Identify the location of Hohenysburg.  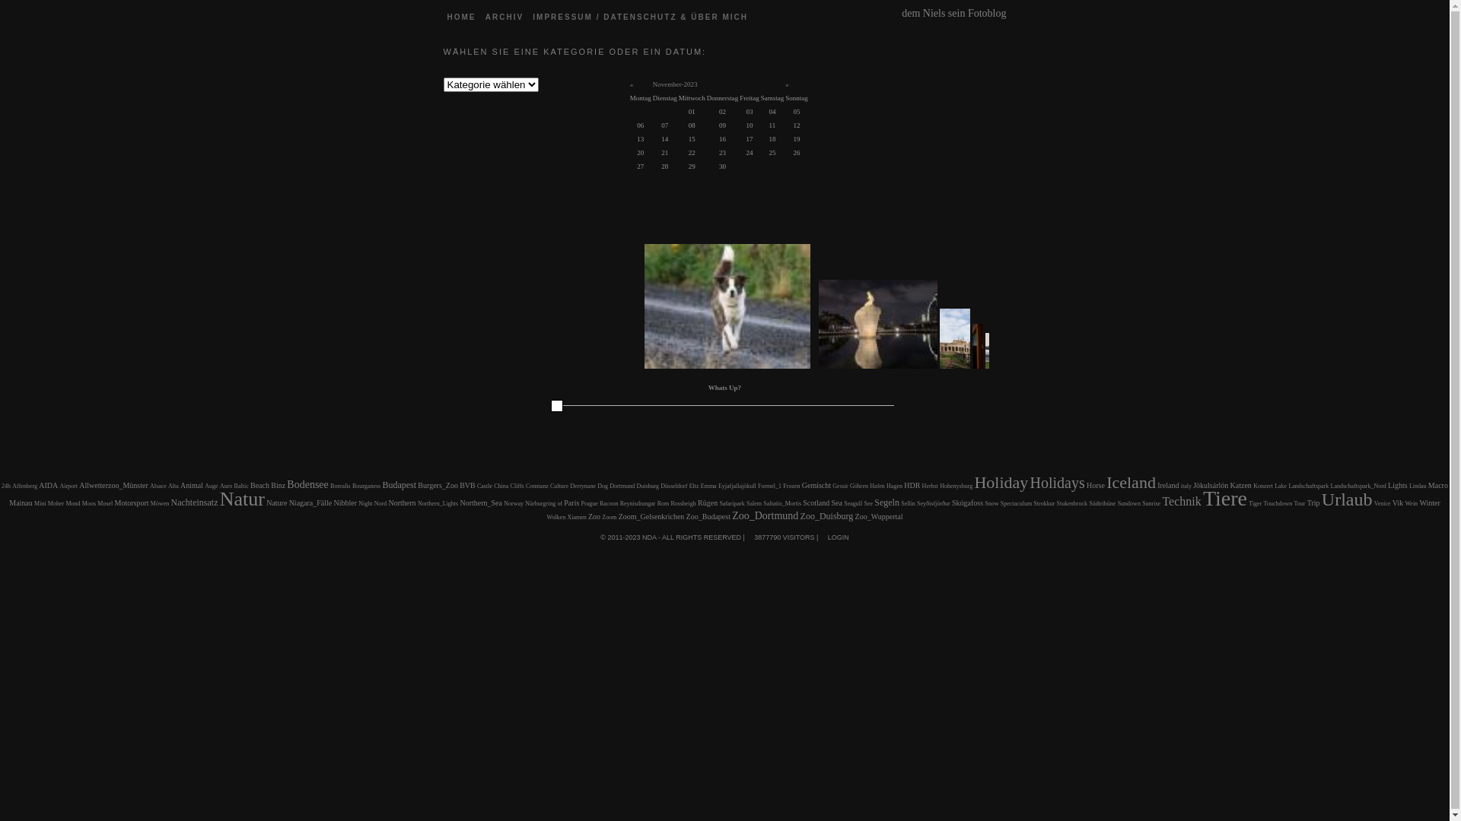
(956, 486).